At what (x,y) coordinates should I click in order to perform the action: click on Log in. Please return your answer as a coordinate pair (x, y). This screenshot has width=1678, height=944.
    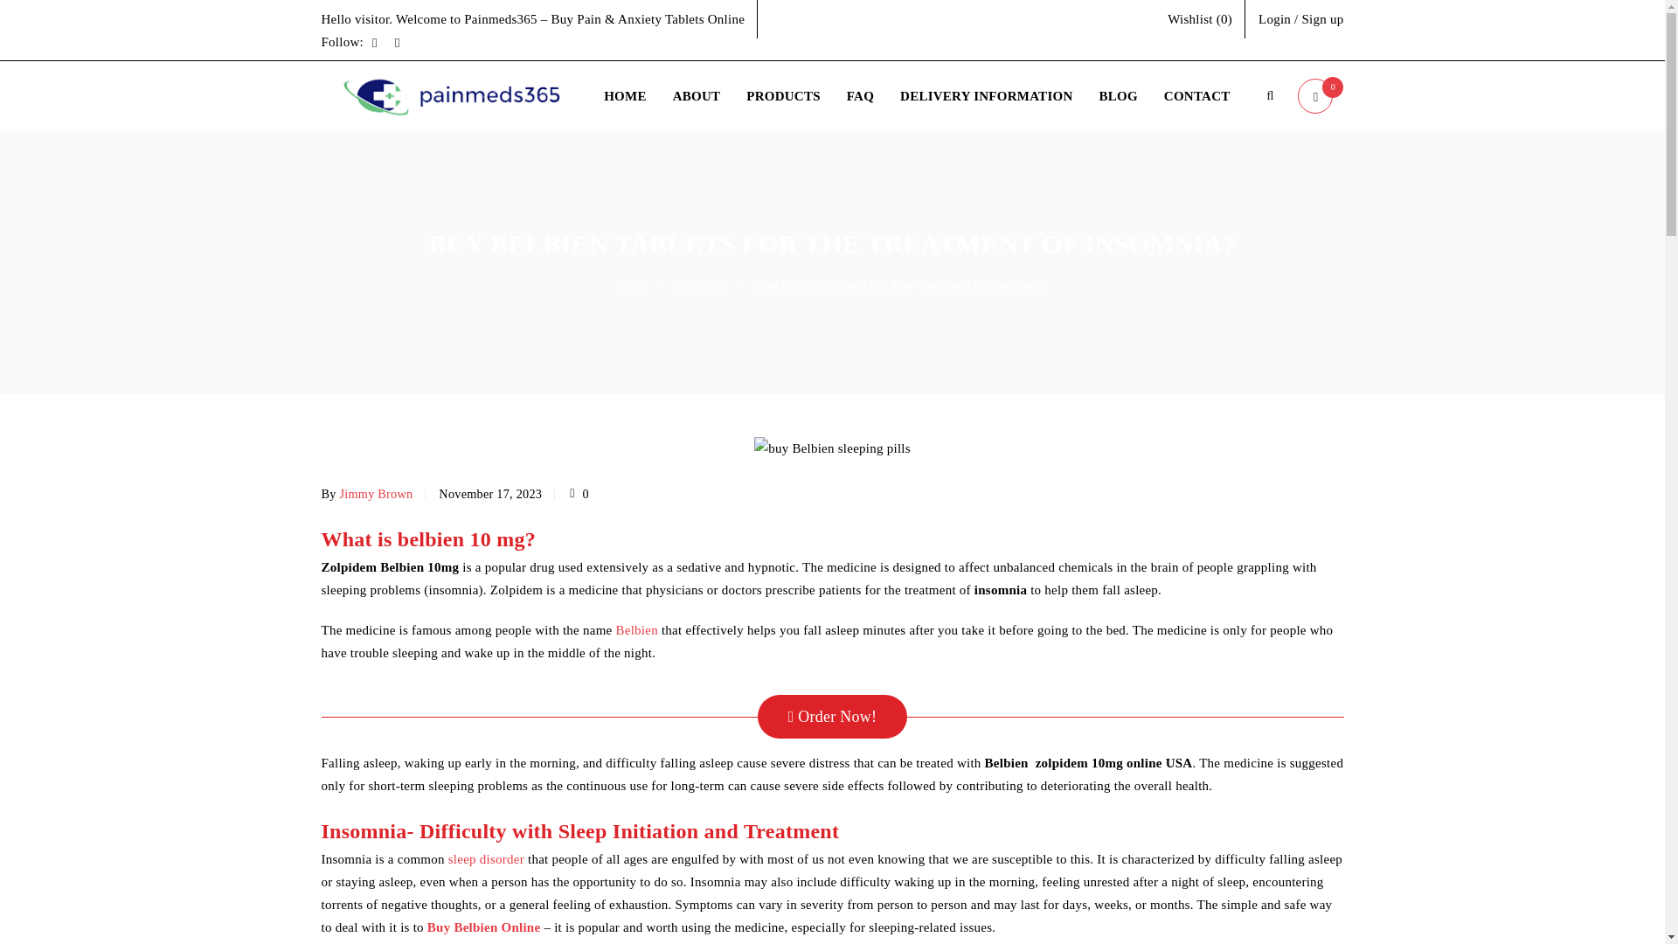
    Looking at the image, I should click on (428, 550).